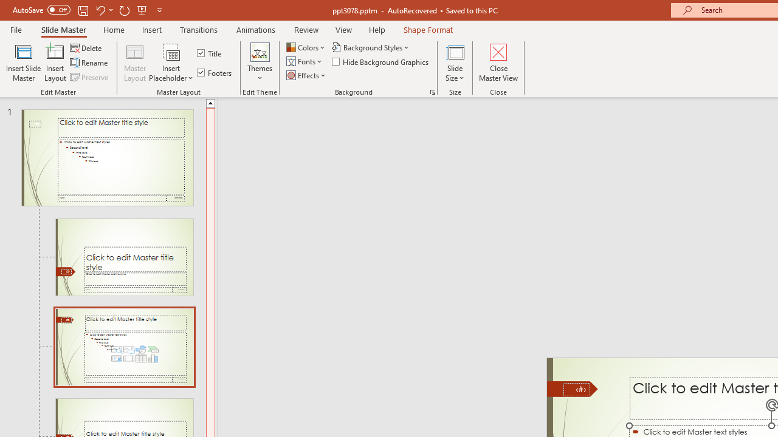  I want to click on Slide Title and Content Layout: used by no slides, so click(124, 347).